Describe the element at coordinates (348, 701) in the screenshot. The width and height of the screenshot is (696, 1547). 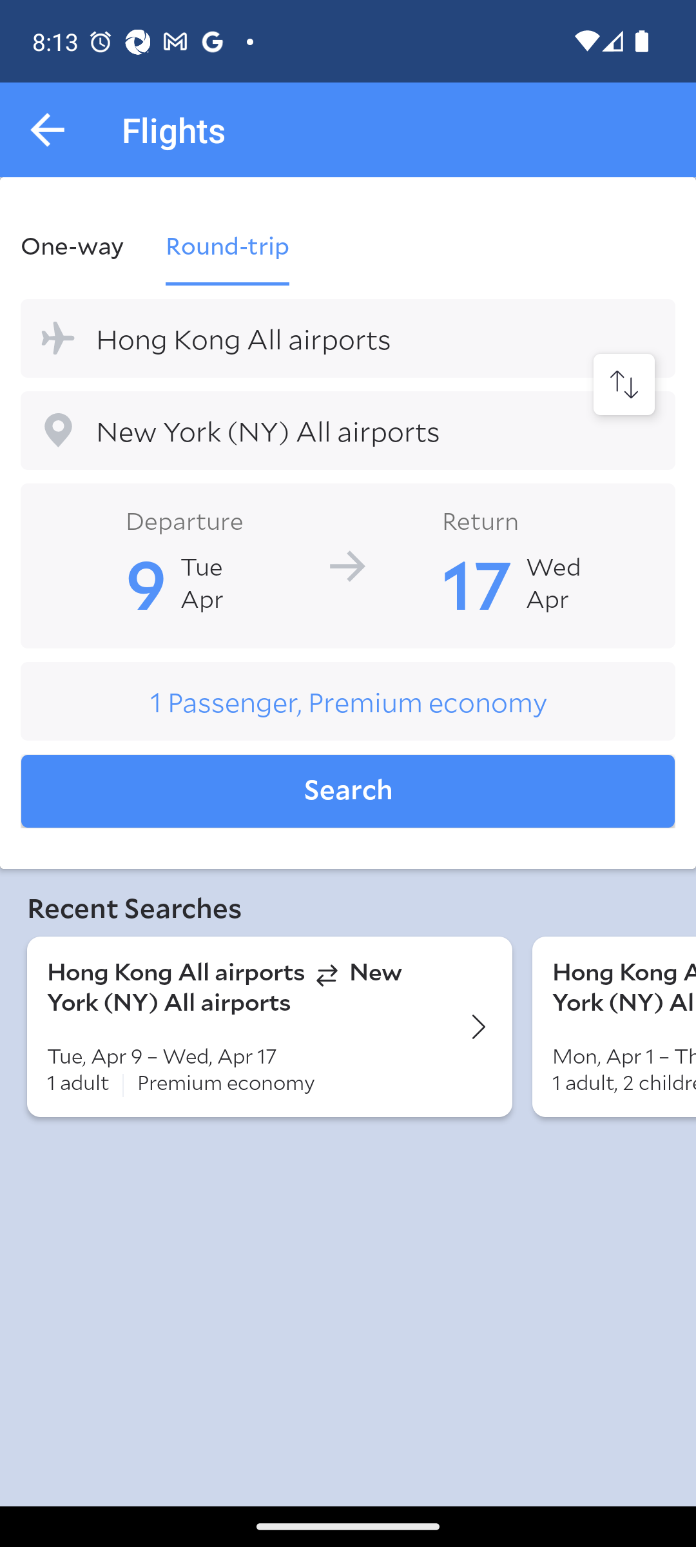
I see `1 Passenger, Premium economy` at that location.